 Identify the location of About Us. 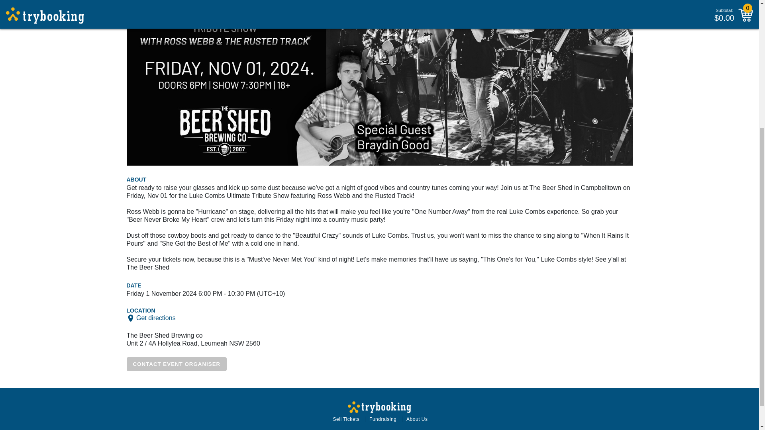
(417, 419).